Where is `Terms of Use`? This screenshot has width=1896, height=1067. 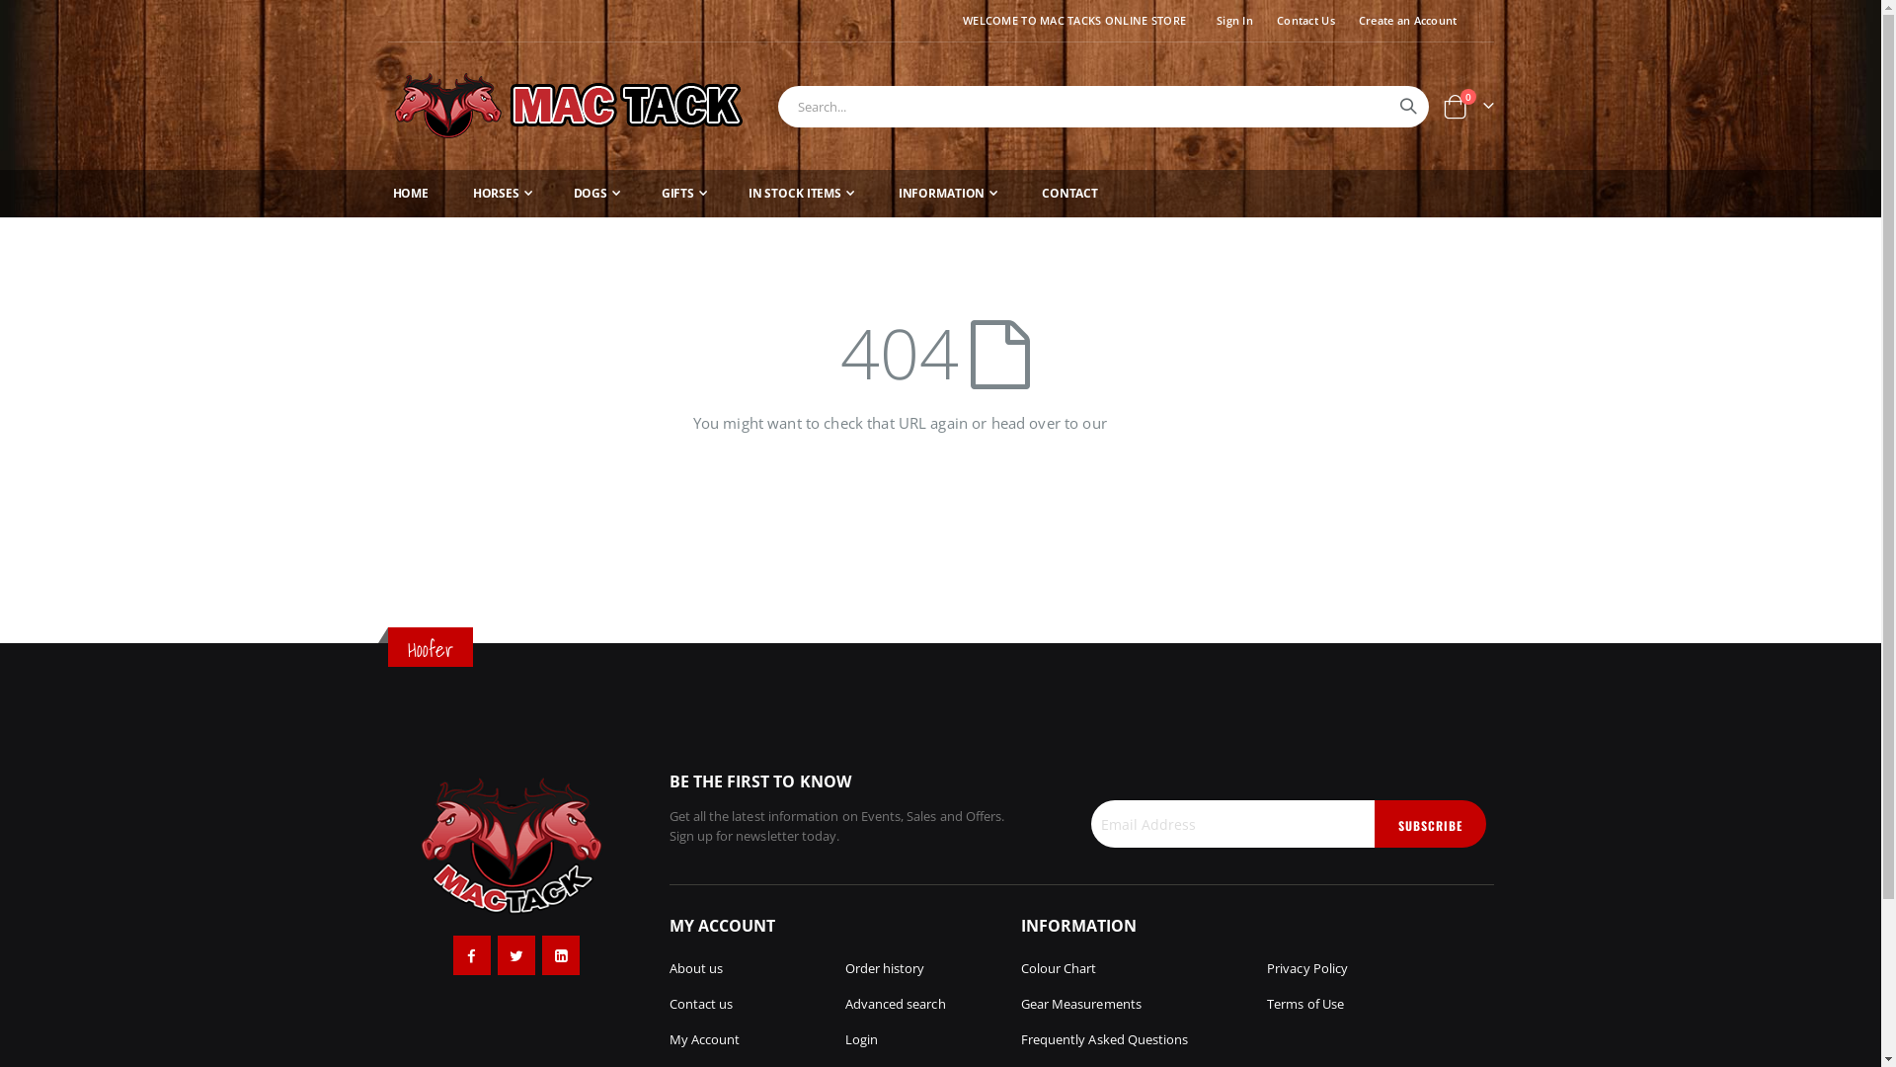
Terms of Use is located at coordinates (1305, 1004).